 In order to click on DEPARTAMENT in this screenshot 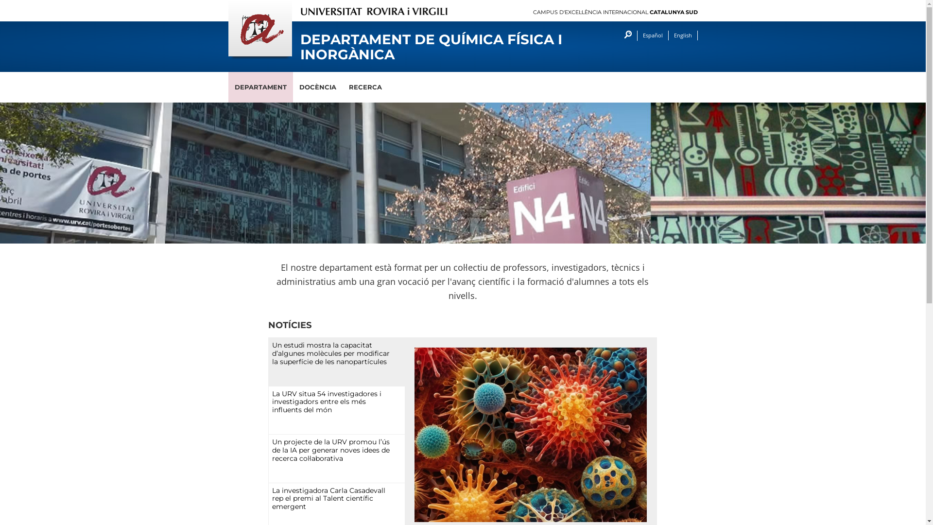, I will do `click(260, 87)`.